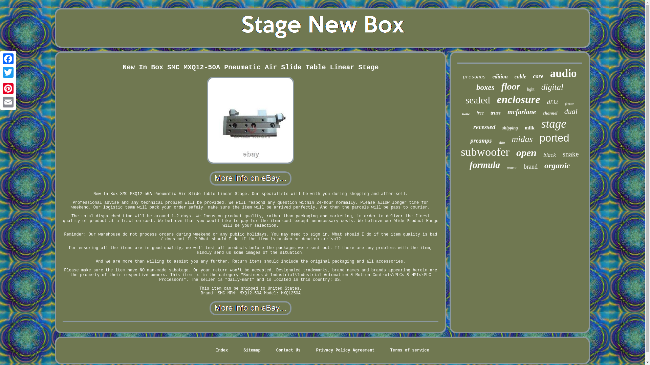 This screenshot has height=365, width=650. What do you see at coordinates (538, 76) in the screenshot?
I see `core` at bounding box center [538, 76].